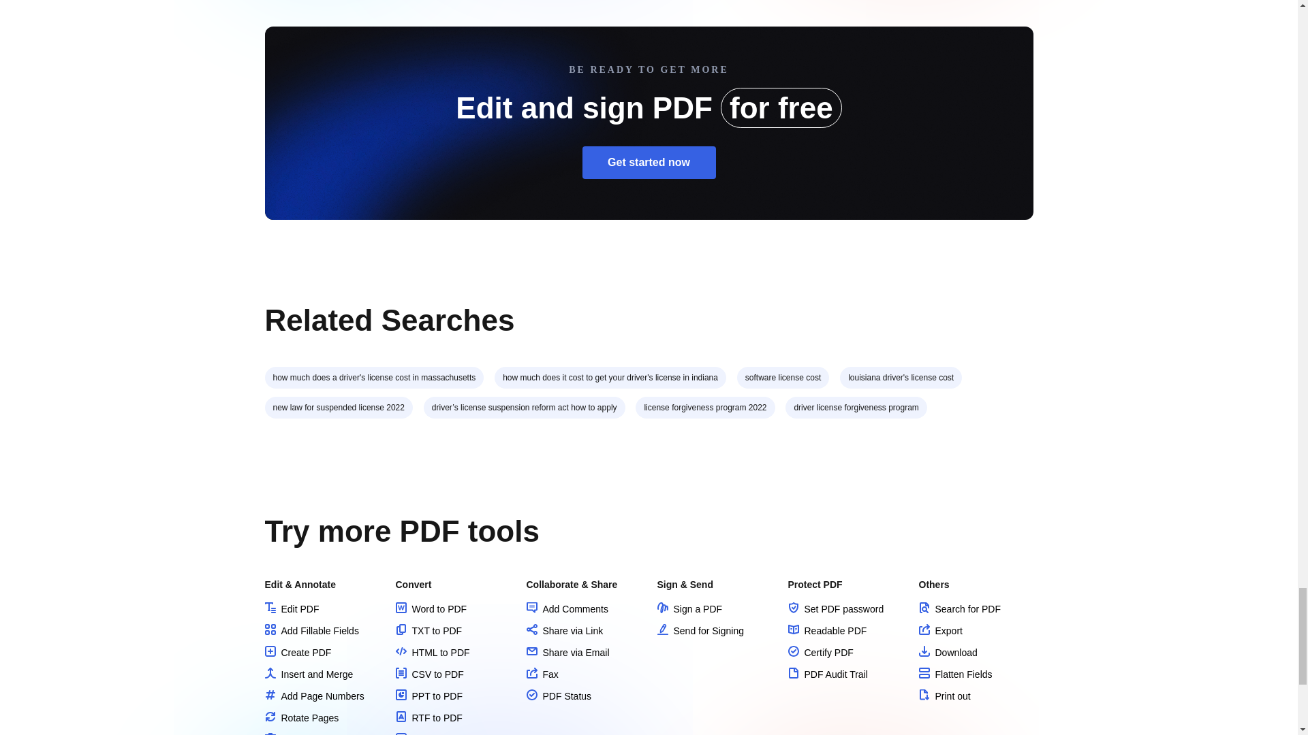 Image resolution: width=1308 pixels, height=735 pixels. Describe the element at coordinates (297, 652) in the screenshot. I see `Create PDF` at that location.